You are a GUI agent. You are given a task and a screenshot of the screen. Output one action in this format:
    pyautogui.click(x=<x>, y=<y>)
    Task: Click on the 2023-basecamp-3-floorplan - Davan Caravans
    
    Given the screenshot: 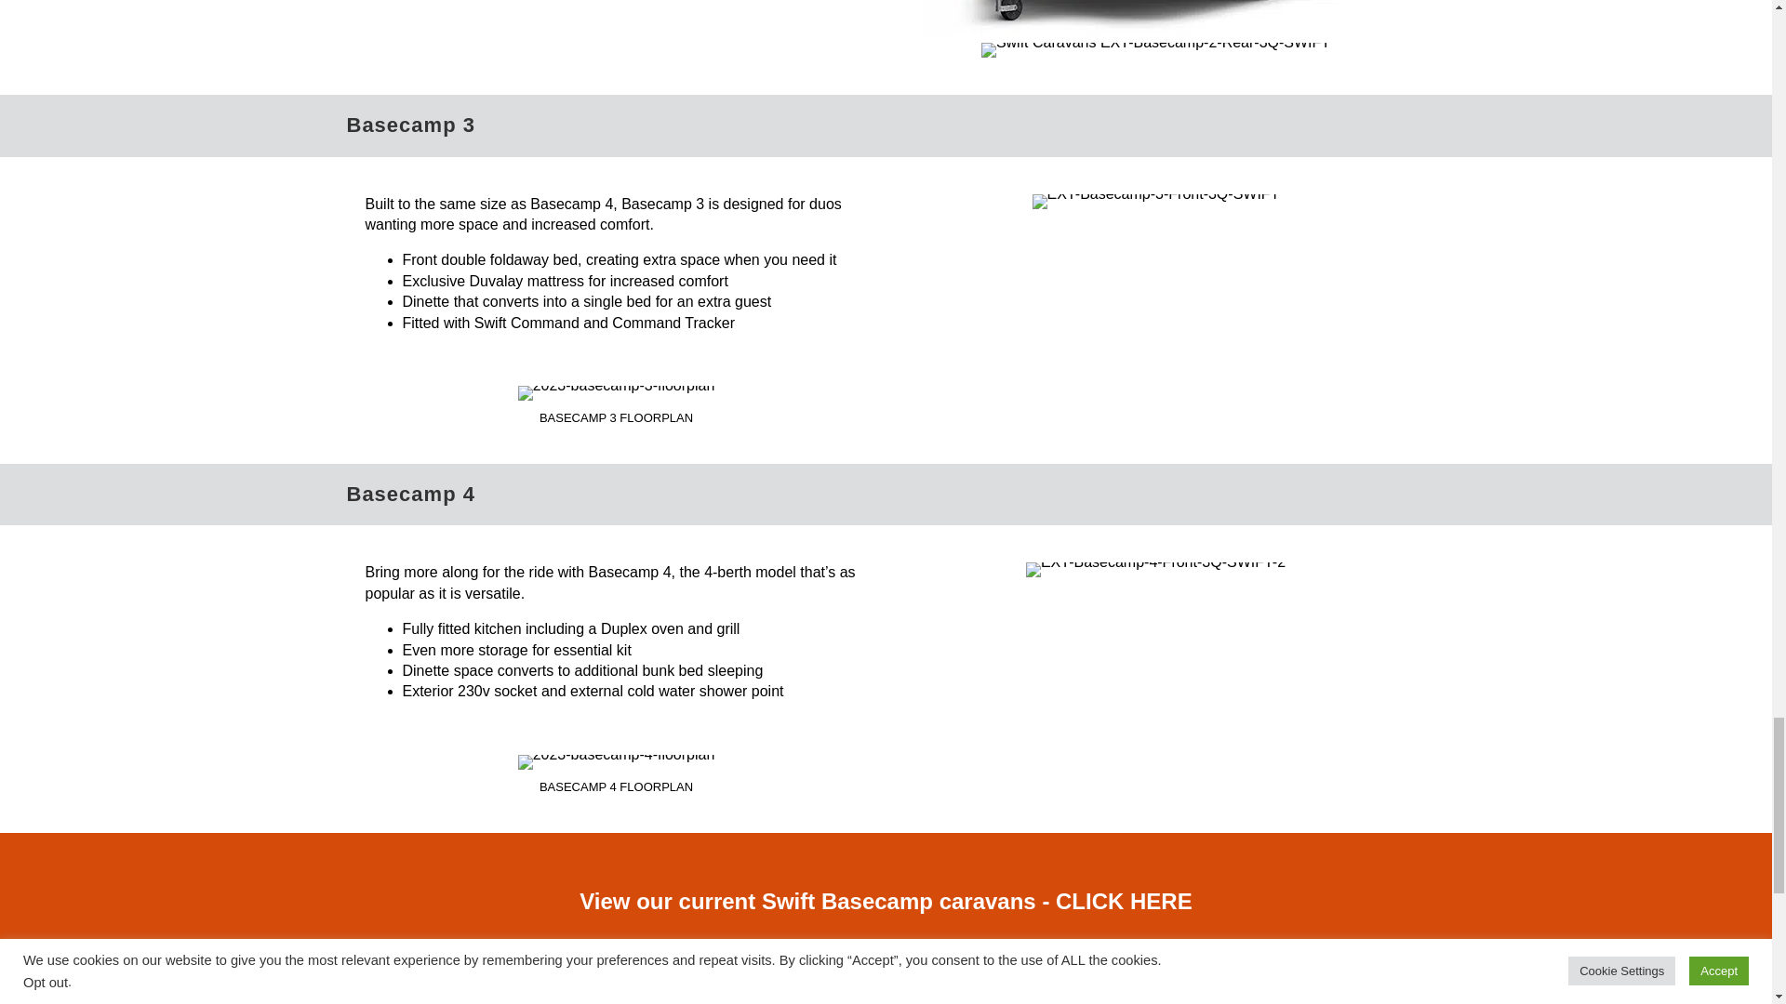 What is the action you would take?
    pyautogui.click(x=616, y=392)
    